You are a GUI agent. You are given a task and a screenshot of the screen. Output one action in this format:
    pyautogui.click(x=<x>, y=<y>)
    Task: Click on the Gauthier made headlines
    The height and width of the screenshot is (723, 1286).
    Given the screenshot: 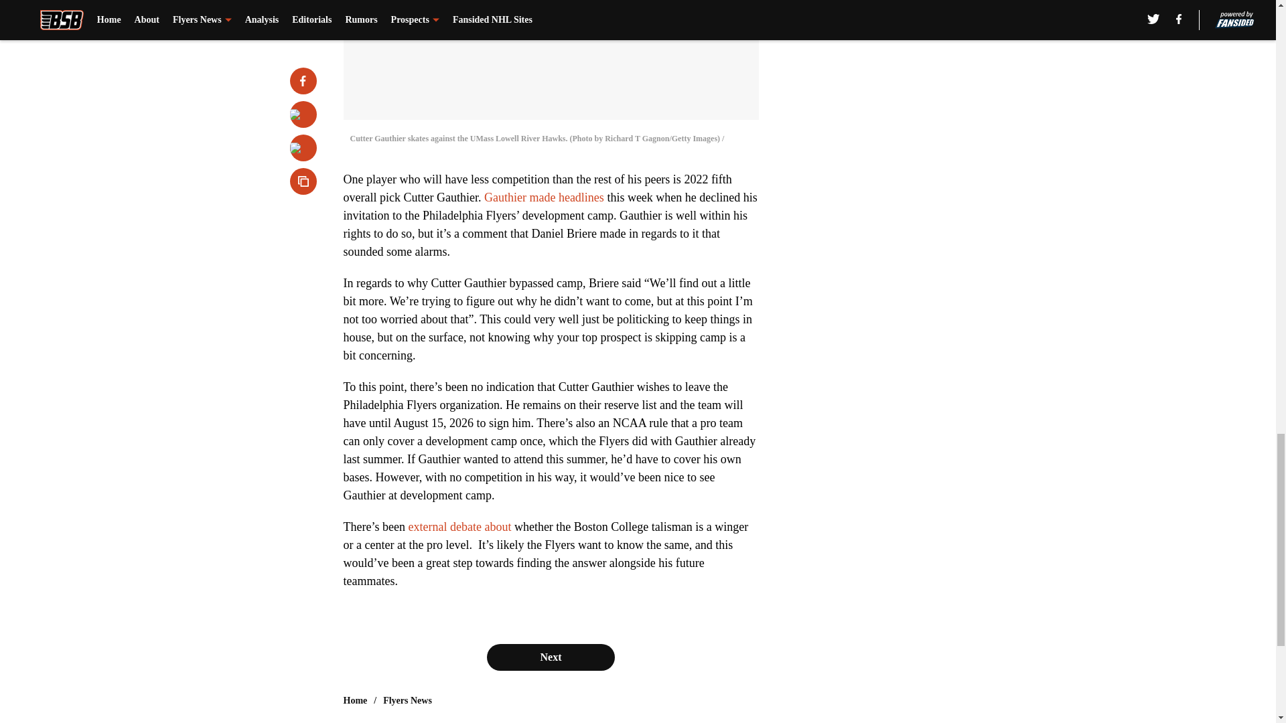 What is the action you would take?
    pyautogui.click(x=544, y=197)
    